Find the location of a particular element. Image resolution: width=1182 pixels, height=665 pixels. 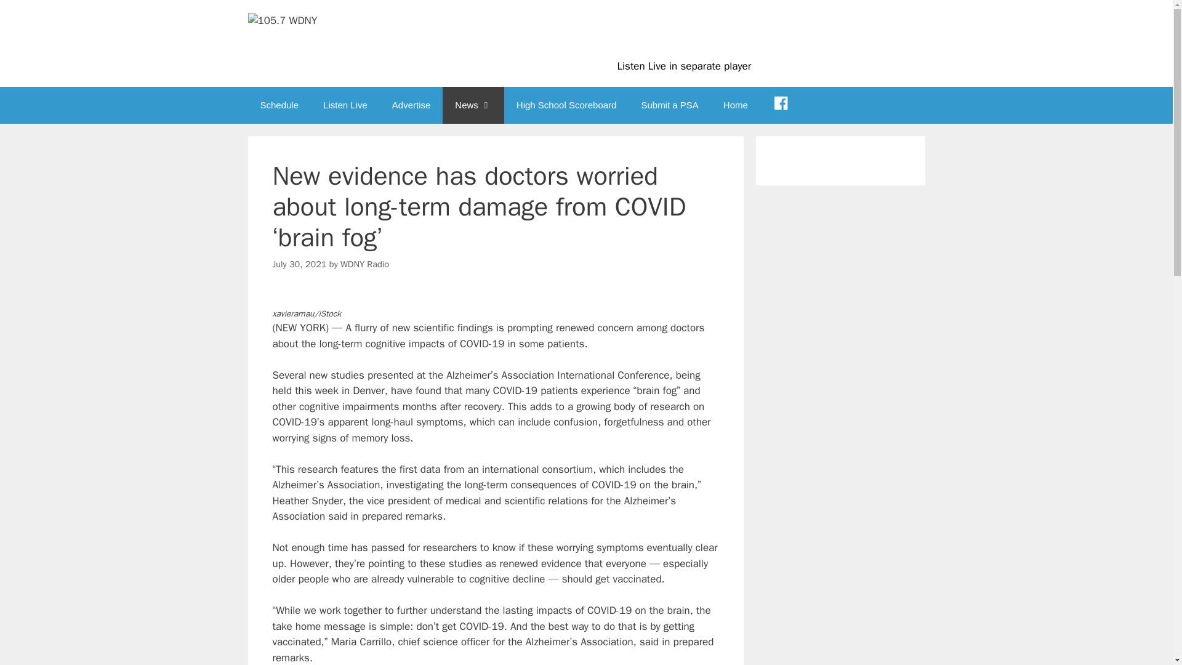

Advertise is located at coordinates (411, 105).